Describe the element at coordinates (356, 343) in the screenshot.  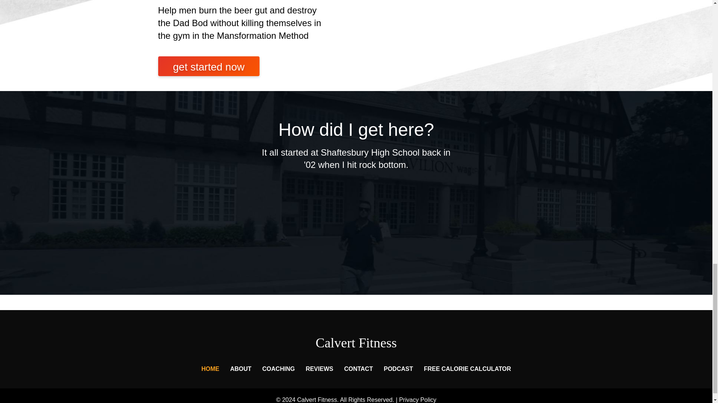
I see `Calvert Fitness` at that location.